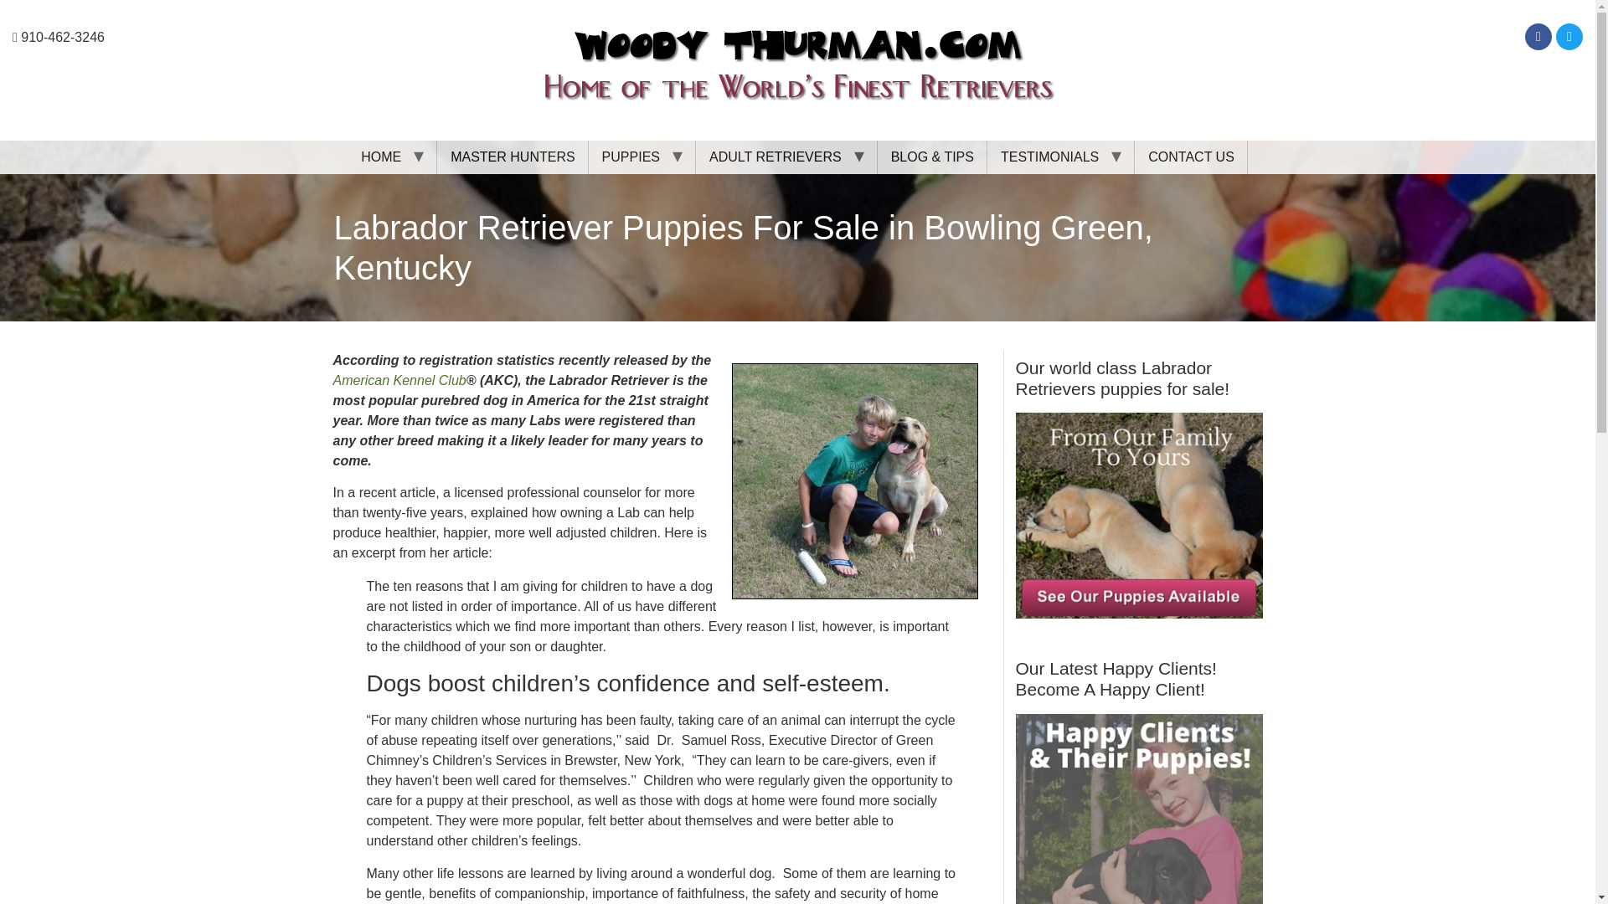 Image resolution: width=1608 pixels, height=904 pixels. Describe the element at coordinates (59, 37) in the screenshot. I see `910-462-3246` at that location.